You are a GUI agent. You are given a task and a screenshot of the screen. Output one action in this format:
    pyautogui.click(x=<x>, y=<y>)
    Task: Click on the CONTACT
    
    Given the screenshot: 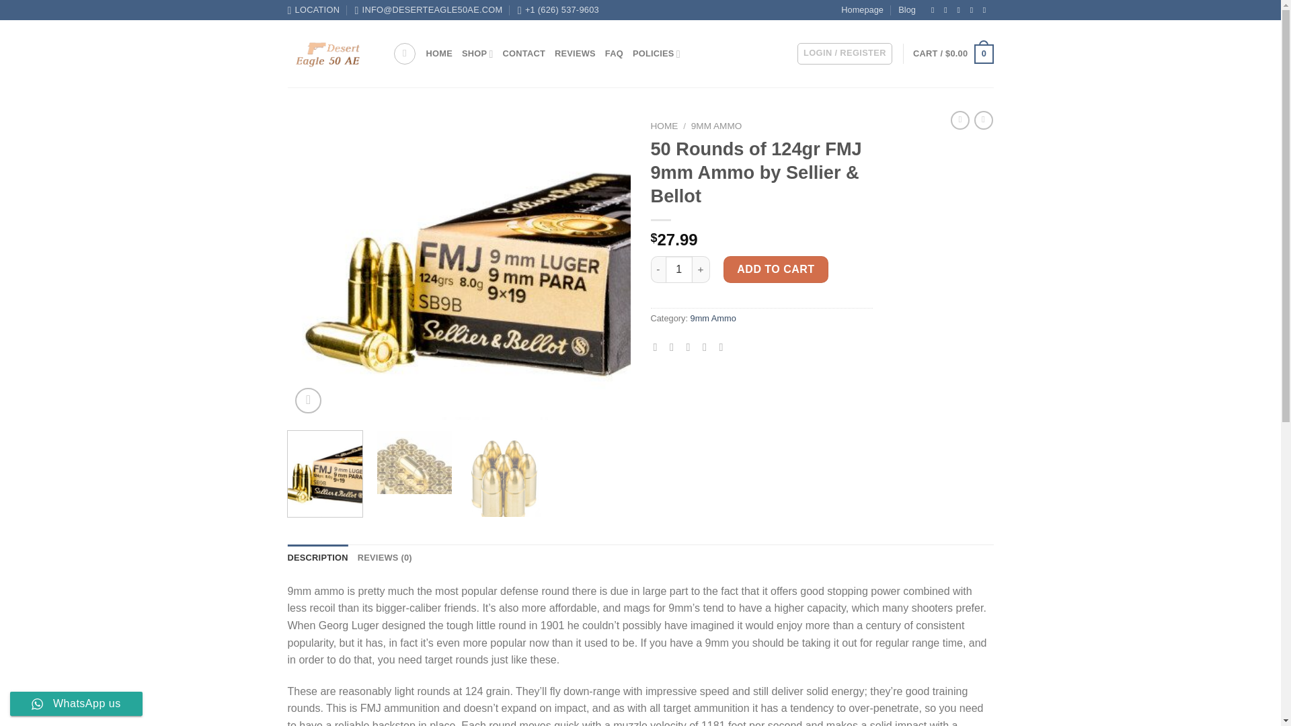 What is the action you would take?
    pyautogui.click(x=524, y=54)
    